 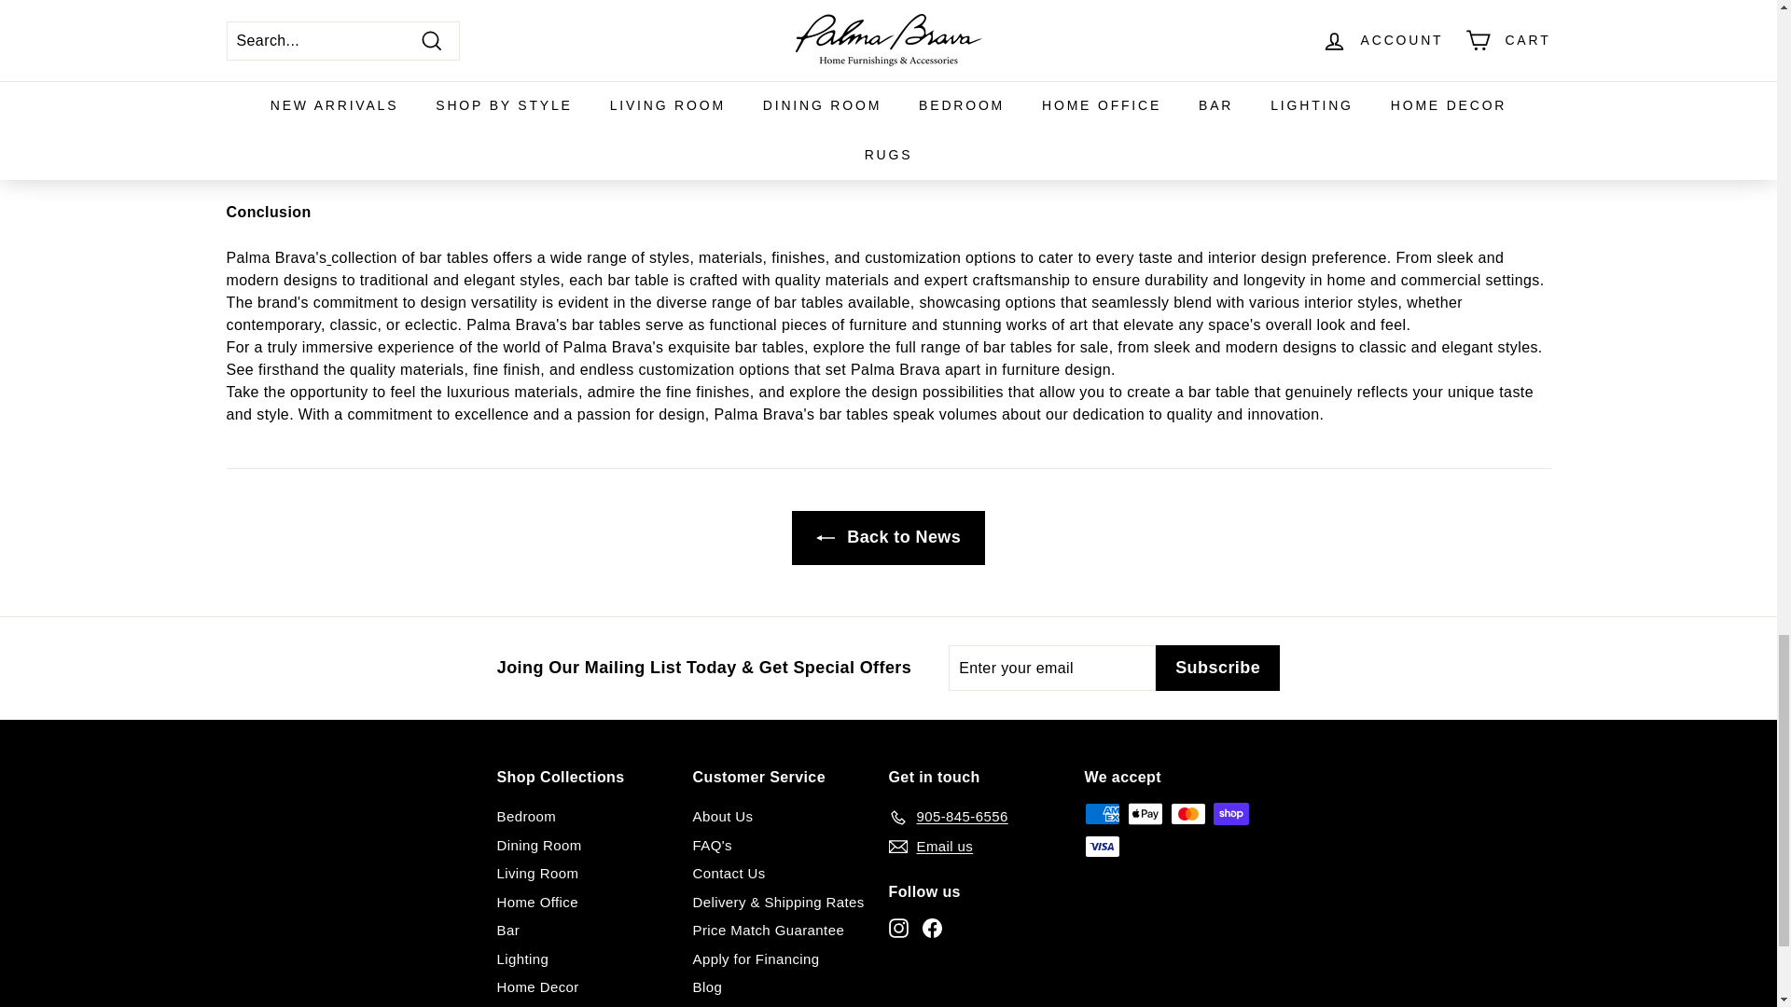 I want to click on American Express, so click(x=1101, y=813).